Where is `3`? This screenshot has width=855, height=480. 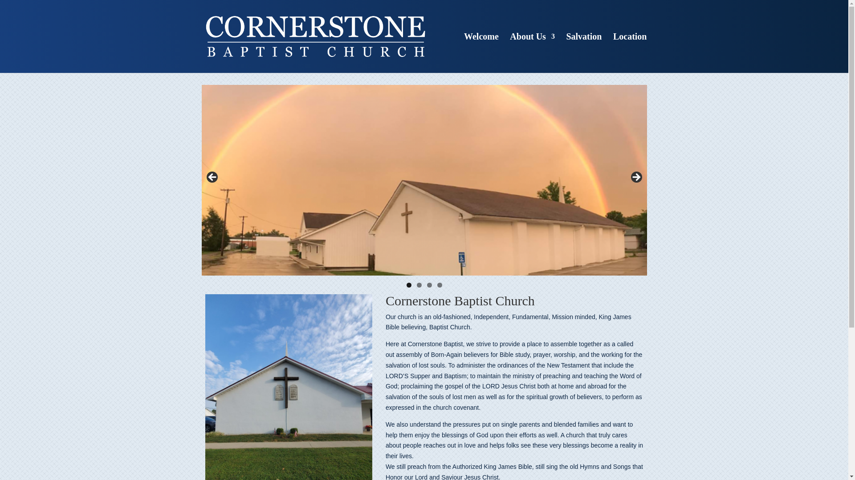
3 is located at coordinates (429, 285).